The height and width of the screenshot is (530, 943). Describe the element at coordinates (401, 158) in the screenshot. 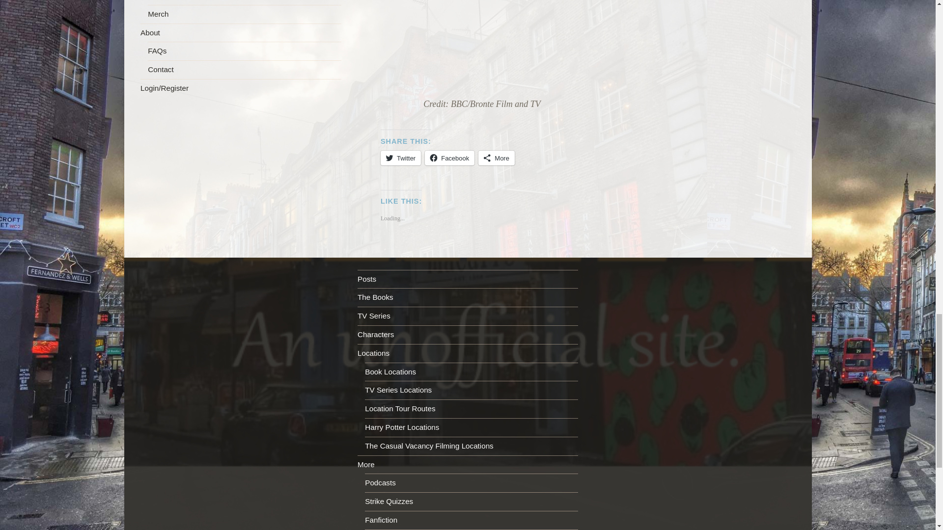

I see `Twitter` at that location.